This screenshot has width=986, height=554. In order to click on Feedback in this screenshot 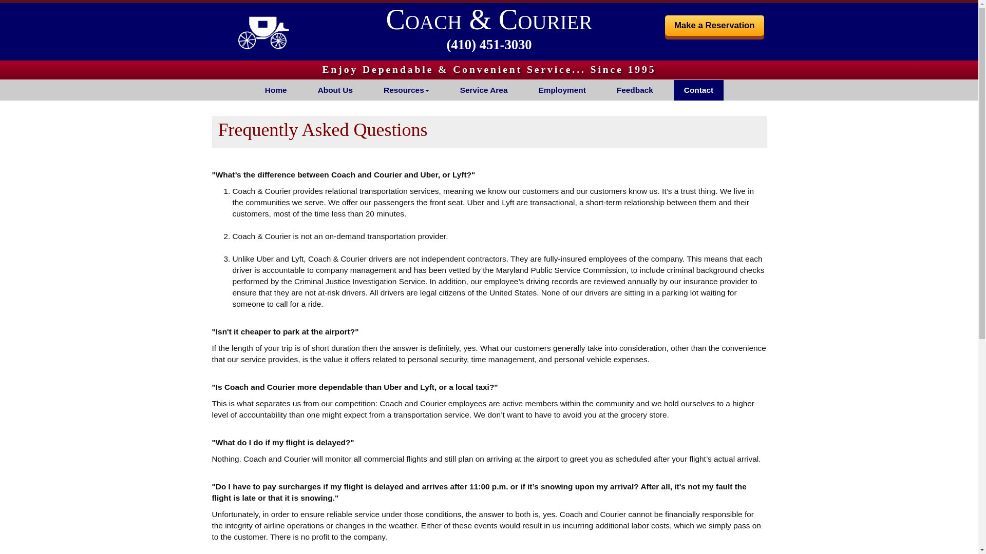, I will do `click(635, 90)`.